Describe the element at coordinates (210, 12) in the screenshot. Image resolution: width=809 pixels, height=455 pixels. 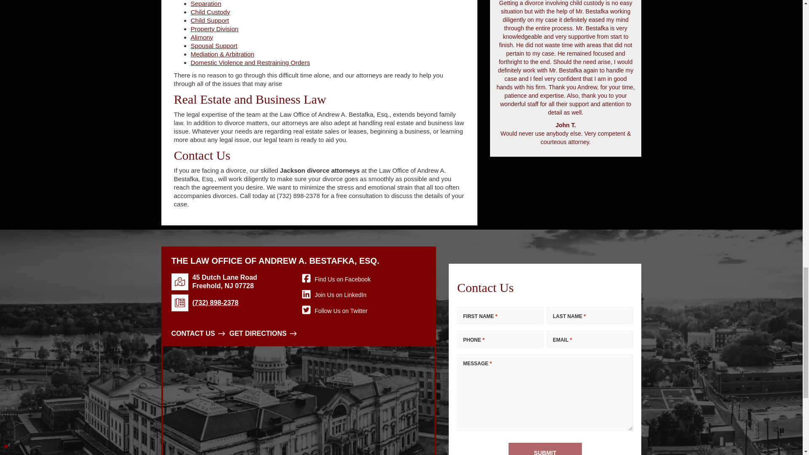
I see `Child Custody` at that location.